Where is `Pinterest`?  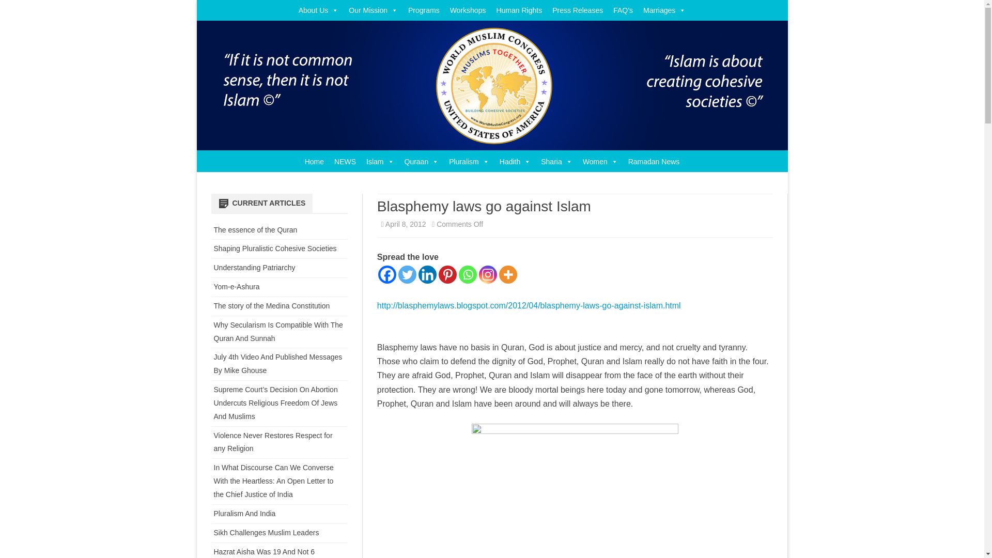 Pinterest is located at coordinates (447, 274).